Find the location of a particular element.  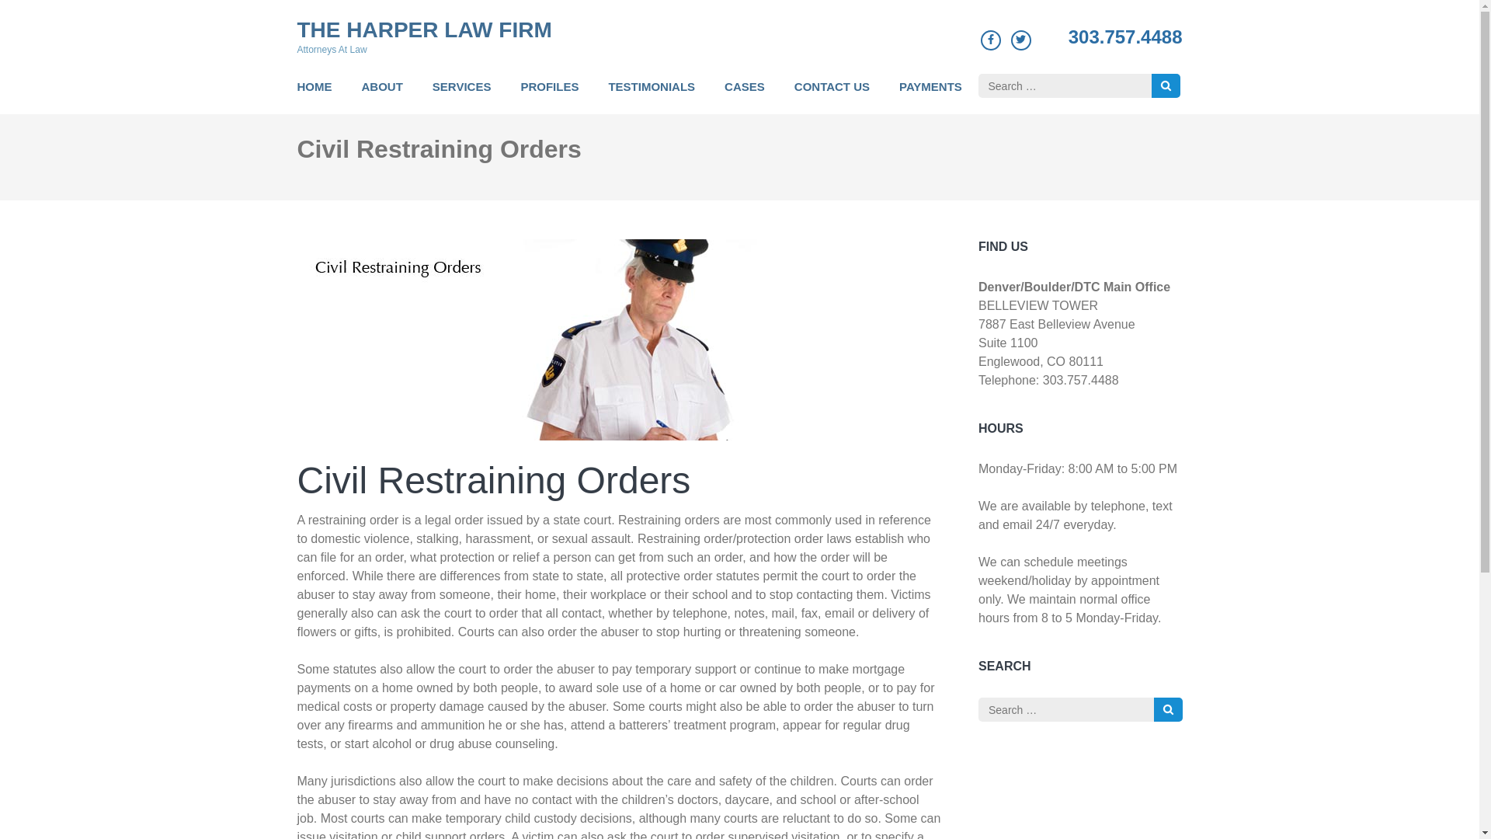

TESTIMONIALS is located at coordinates (651, 96).